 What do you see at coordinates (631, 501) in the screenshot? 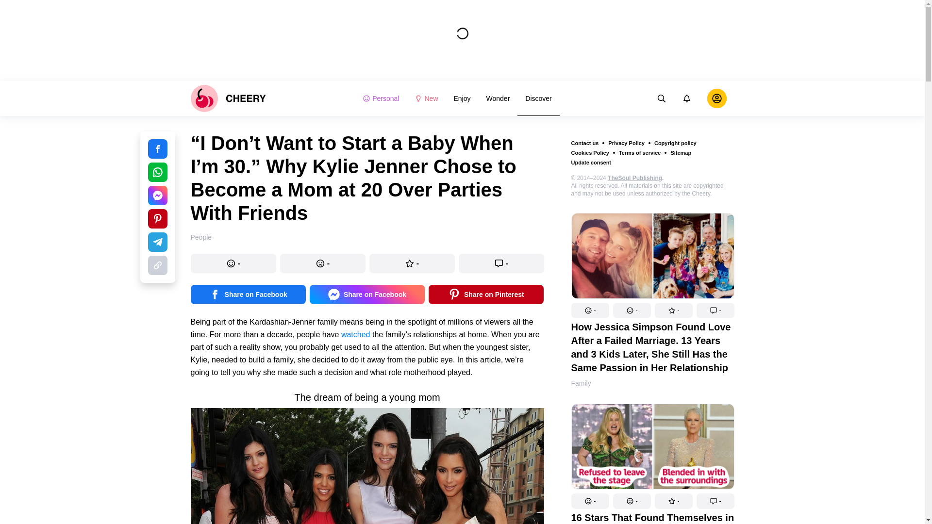
I see `-` at bounding box center [631, 501].